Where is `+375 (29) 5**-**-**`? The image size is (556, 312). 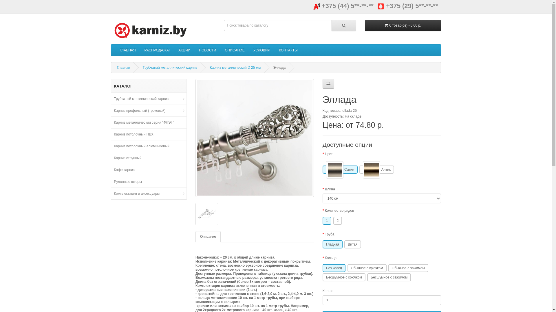 +375 (29) 5**-**-** is located at coordinates (408, 6).